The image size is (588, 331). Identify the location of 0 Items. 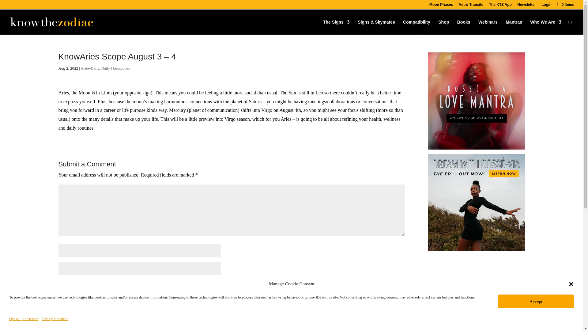
(565, 4).